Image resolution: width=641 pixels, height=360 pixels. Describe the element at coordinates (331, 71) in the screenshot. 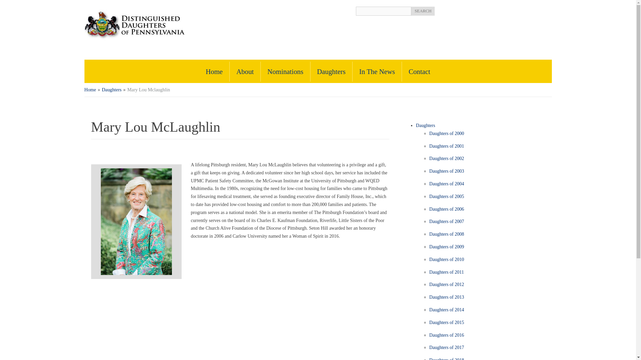

I see `Daughters` at that location.